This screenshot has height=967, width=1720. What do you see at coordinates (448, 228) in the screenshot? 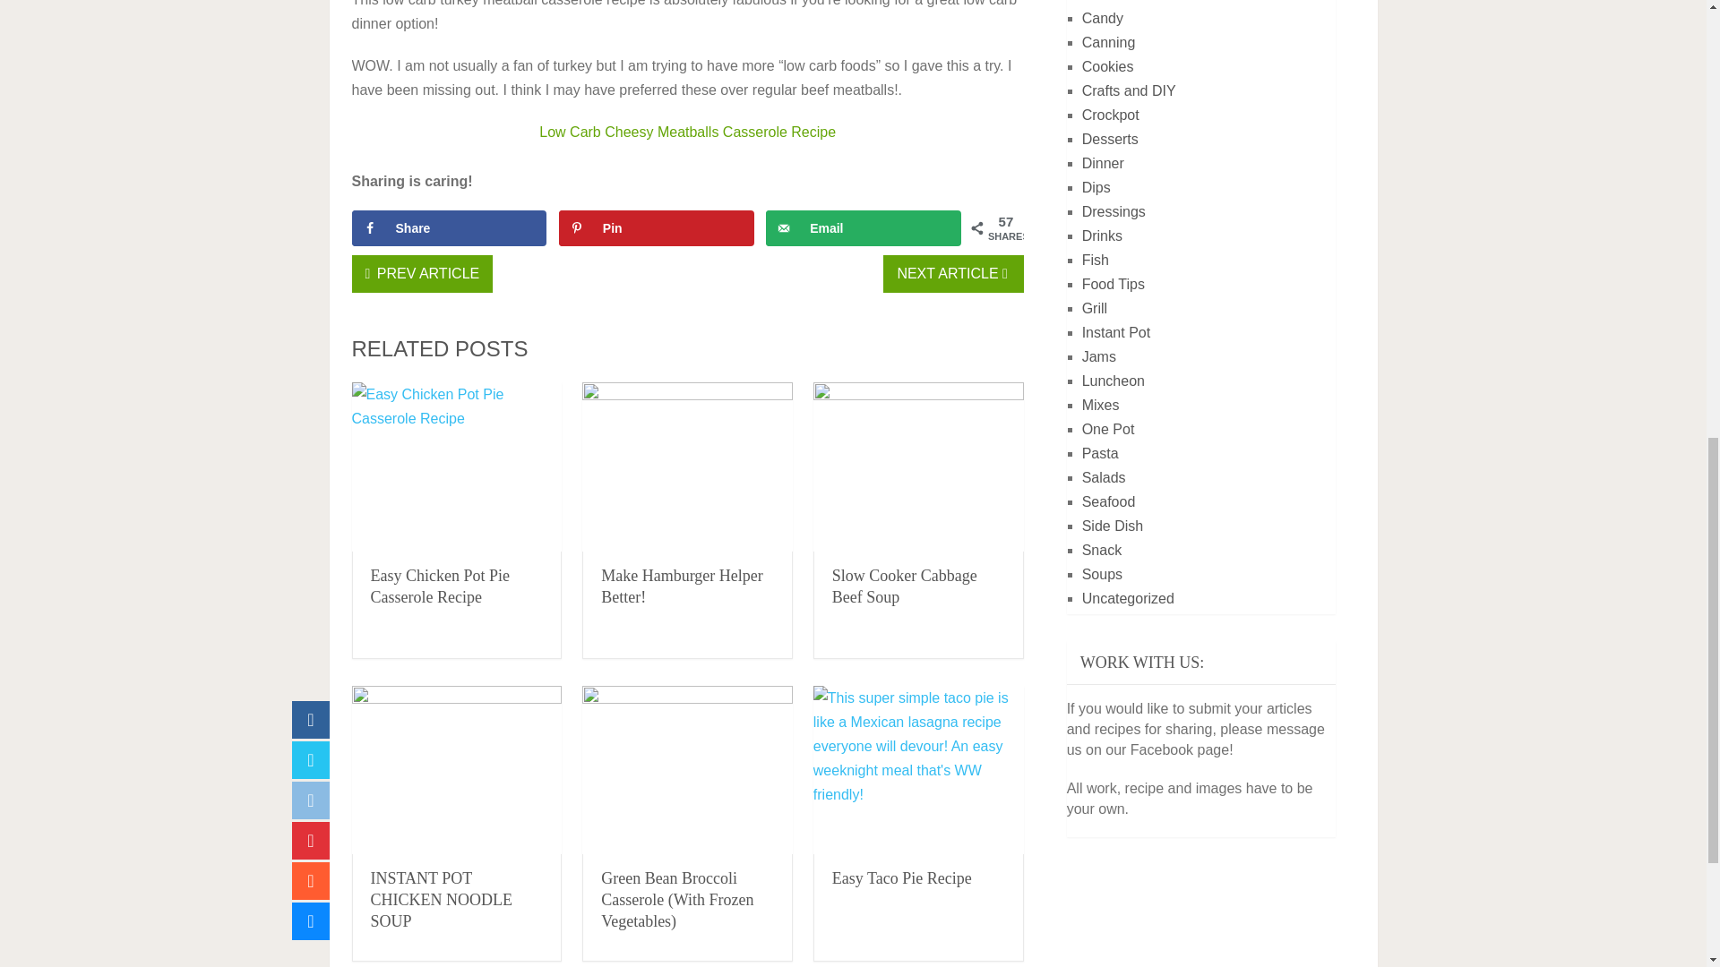
I see `Share` at bounding box center [448, 228].